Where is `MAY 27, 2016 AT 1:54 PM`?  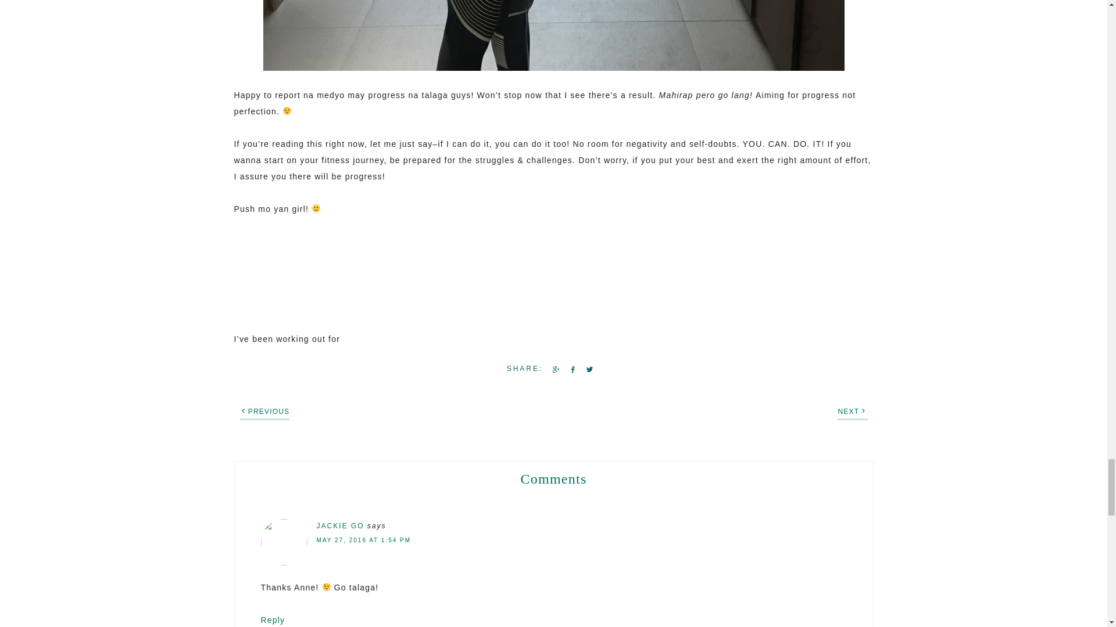 MAY 27, 2016 AT 1:54 PM is located at coordinates (363, 540).